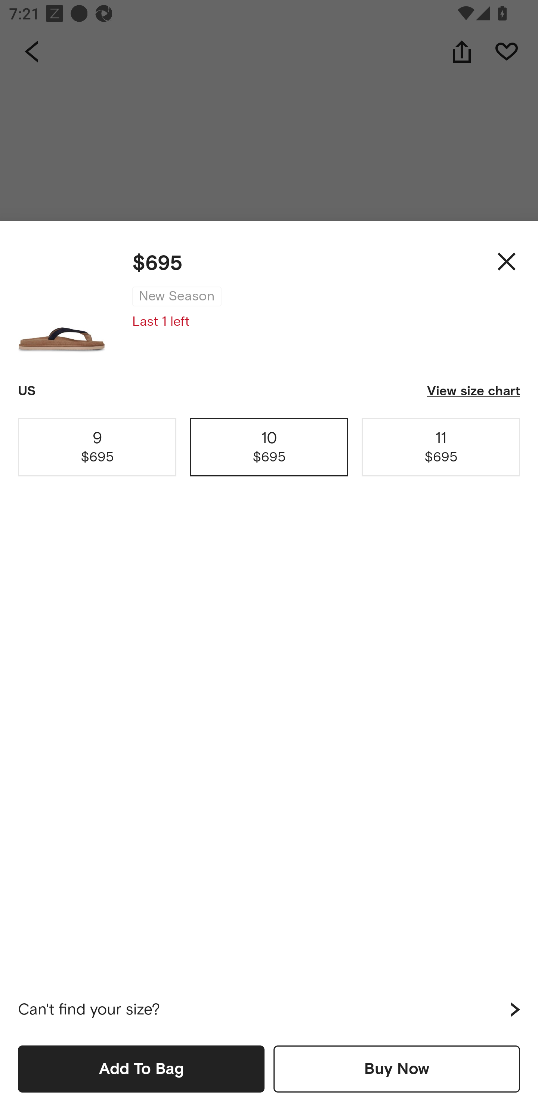 The image size is (538, 1106). I want to click on Can't find your size?, so click(269, 1010).